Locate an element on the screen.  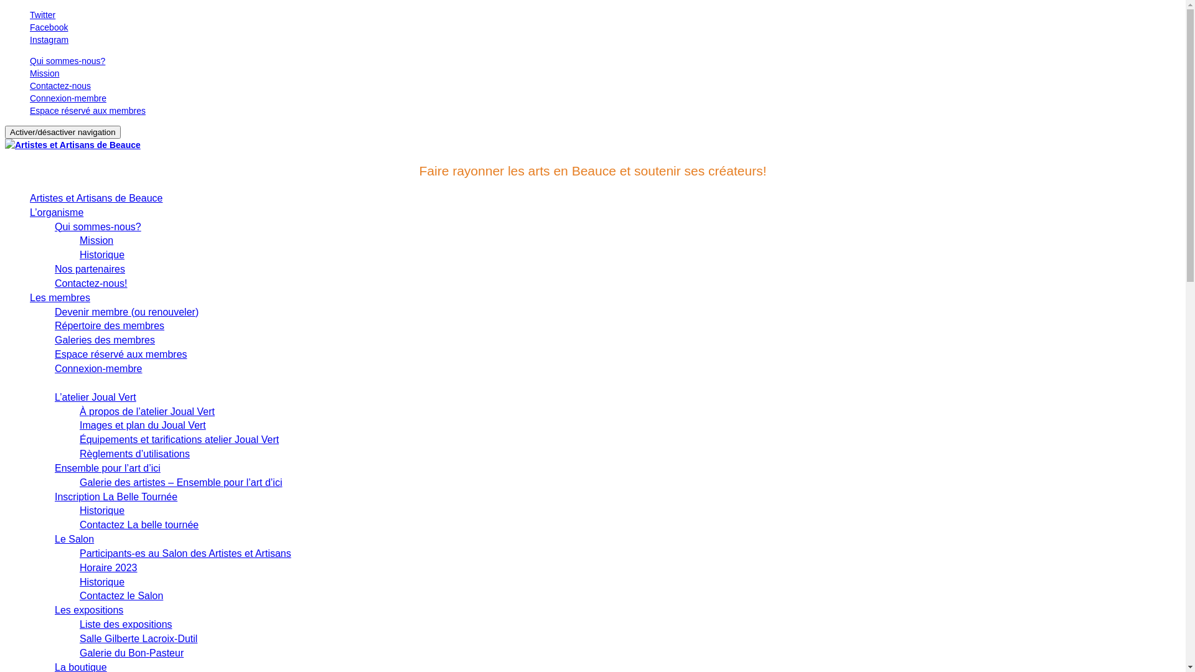
Historique is located at coordinates (102, 510).